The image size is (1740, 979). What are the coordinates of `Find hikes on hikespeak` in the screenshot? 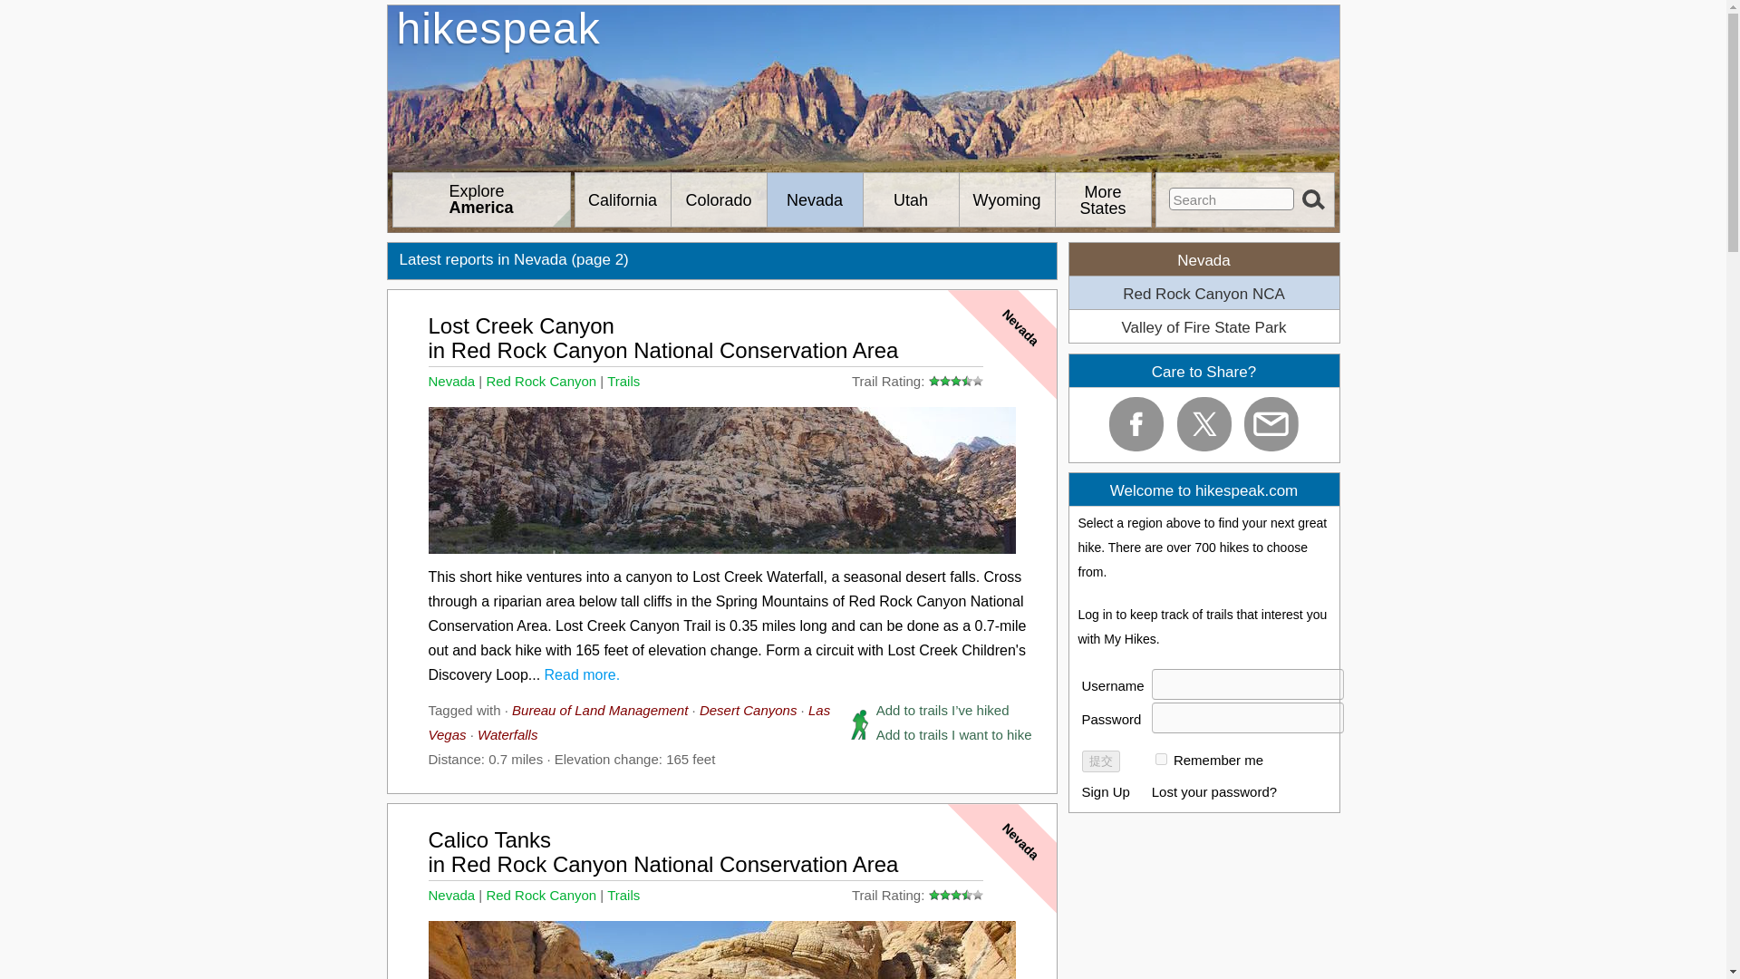 It's located at (864, 85).